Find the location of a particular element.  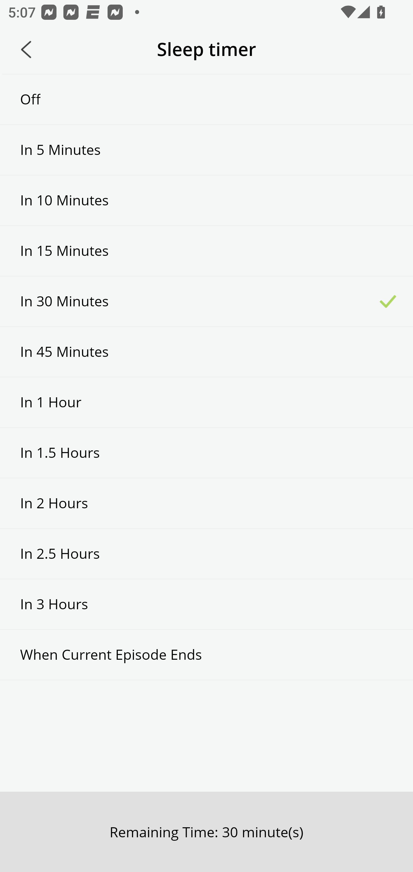

Back is located at coordinates (26, 49).